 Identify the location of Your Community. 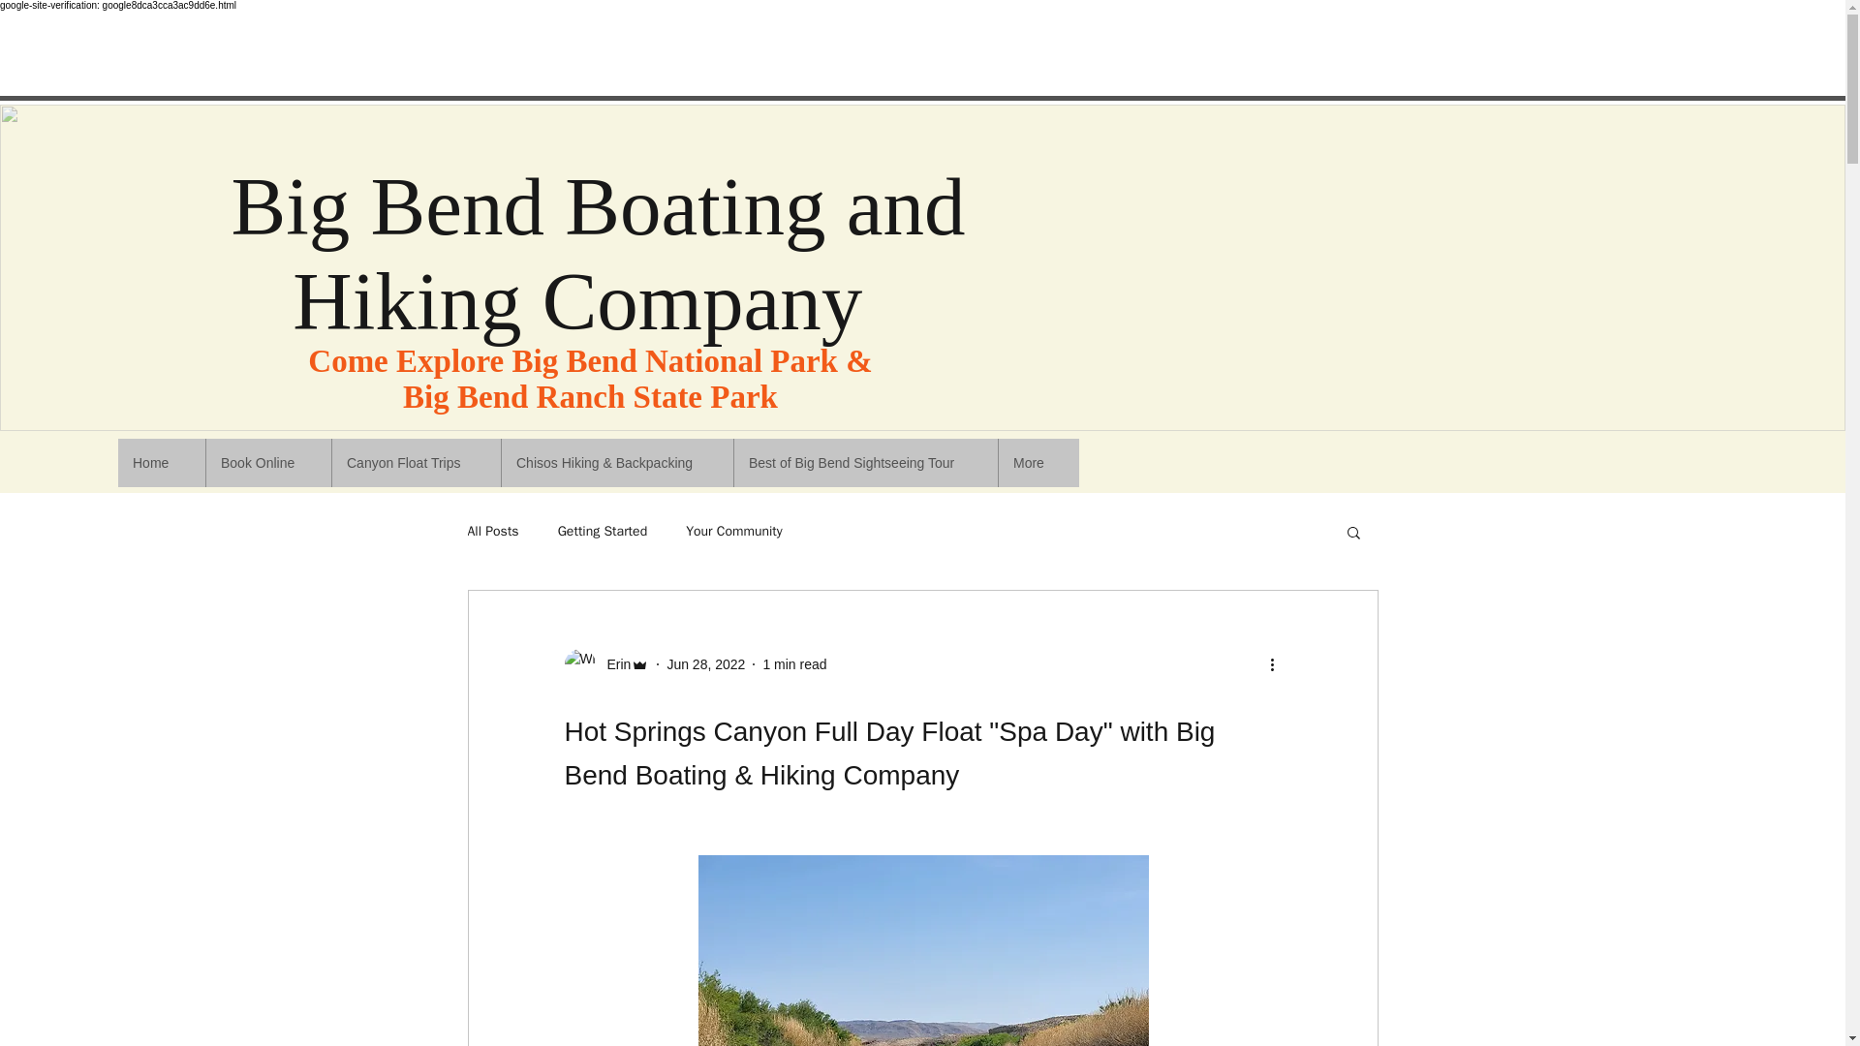
(734, 532).